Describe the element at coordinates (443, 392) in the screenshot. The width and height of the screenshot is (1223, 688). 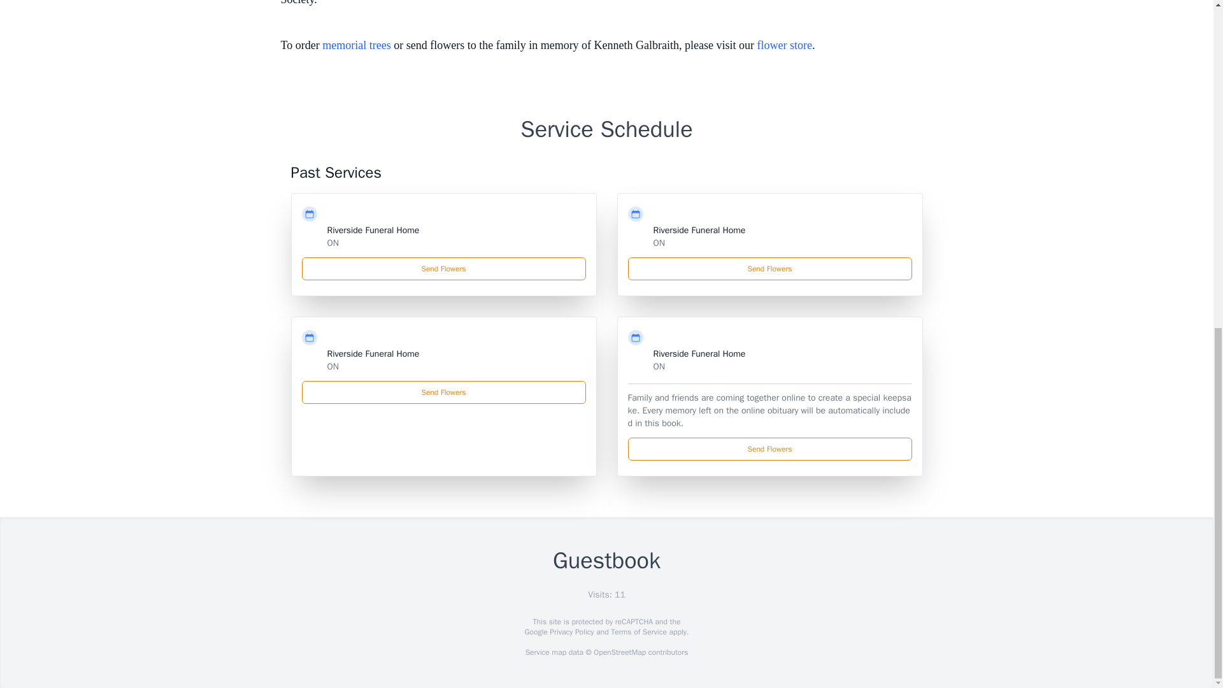
I see `Send Flowers` at that location.